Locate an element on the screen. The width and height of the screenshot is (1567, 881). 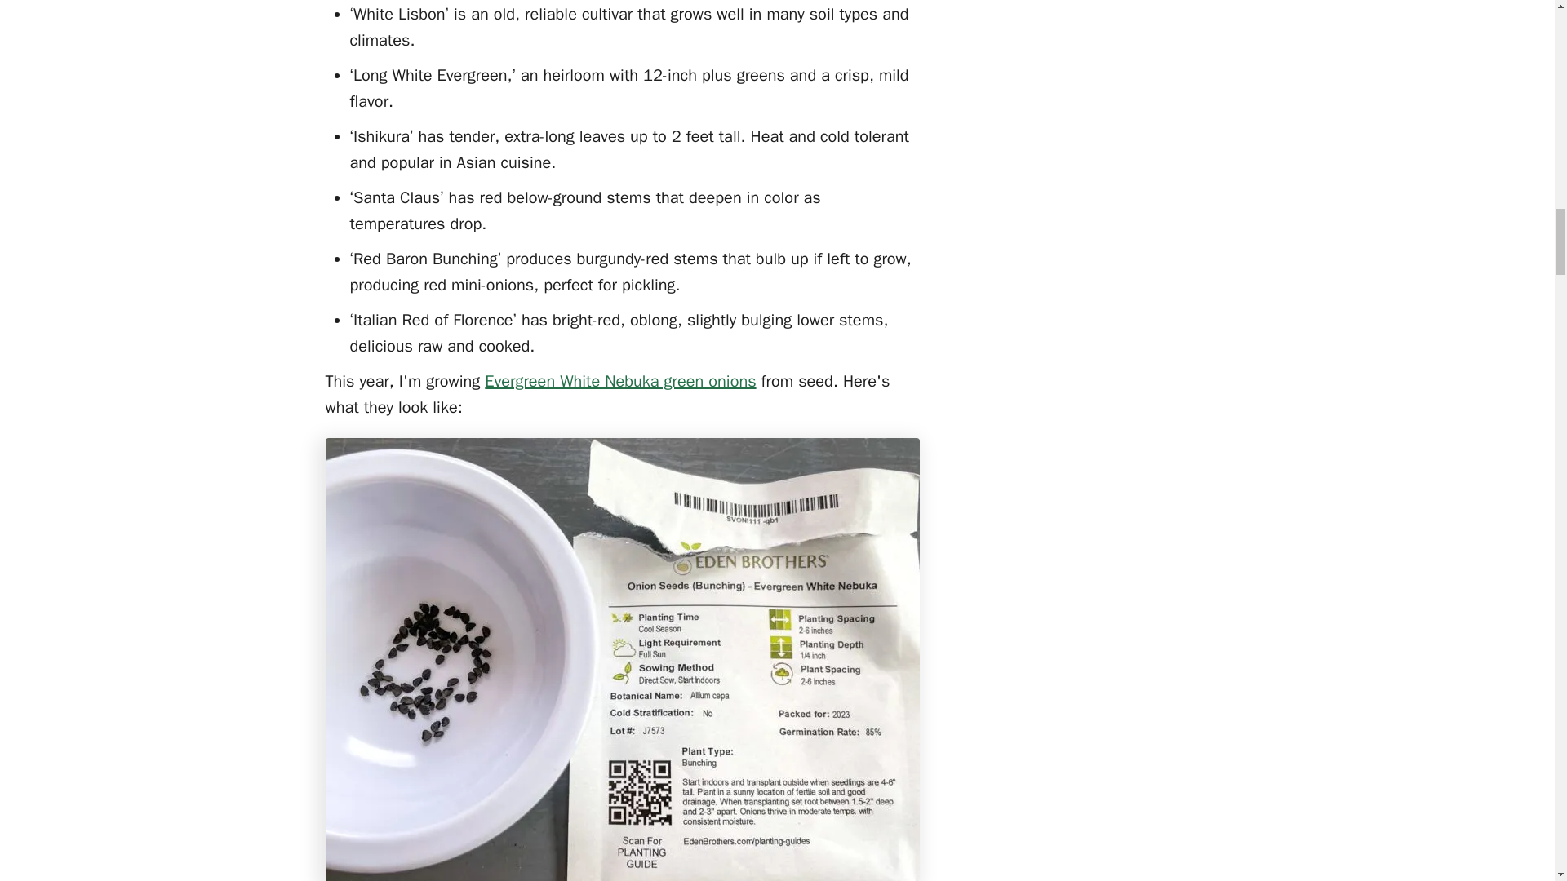
Evergreen White Nebuka green onions is located at coordinates (619, 380).